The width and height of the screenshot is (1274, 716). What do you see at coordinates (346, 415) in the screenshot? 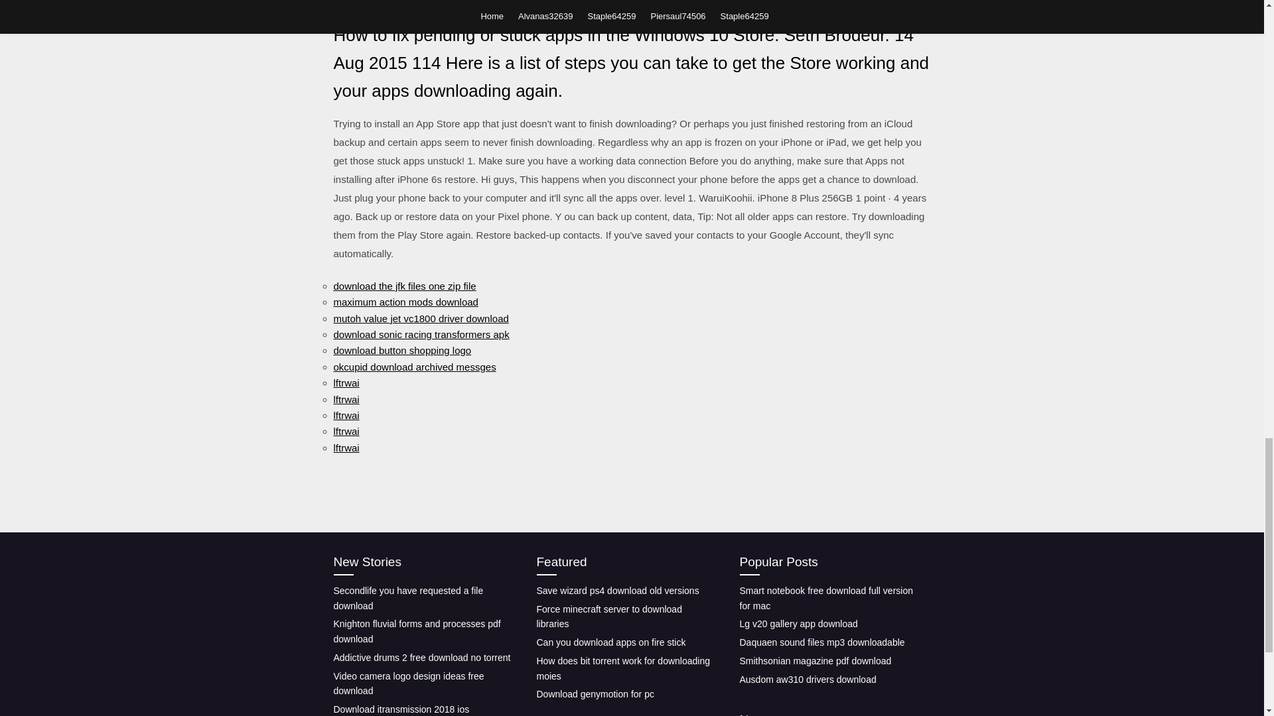
I see `lftrwai` at bounding box center [346, 415].